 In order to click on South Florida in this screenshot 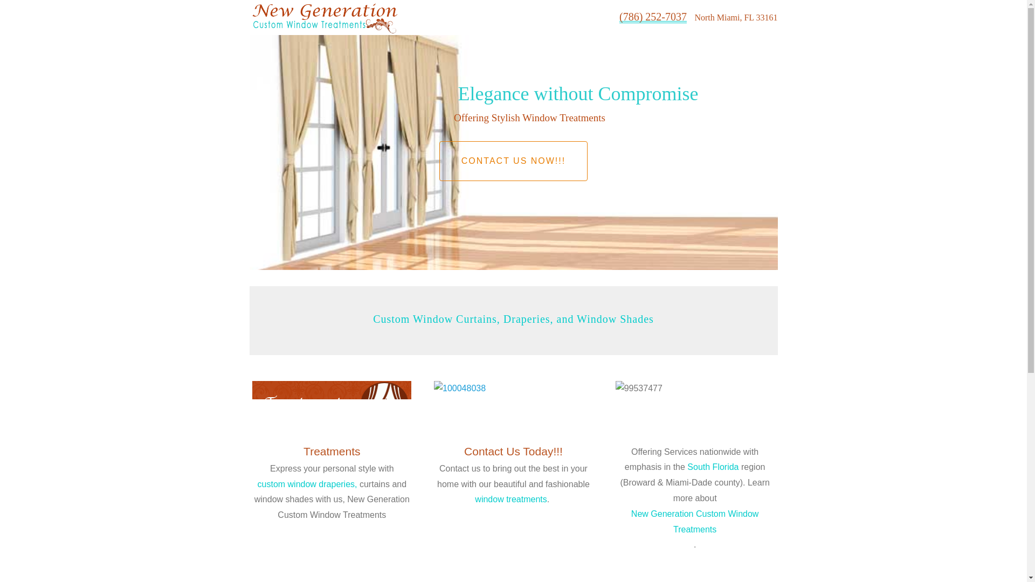, I will do `click(713, 467)`.